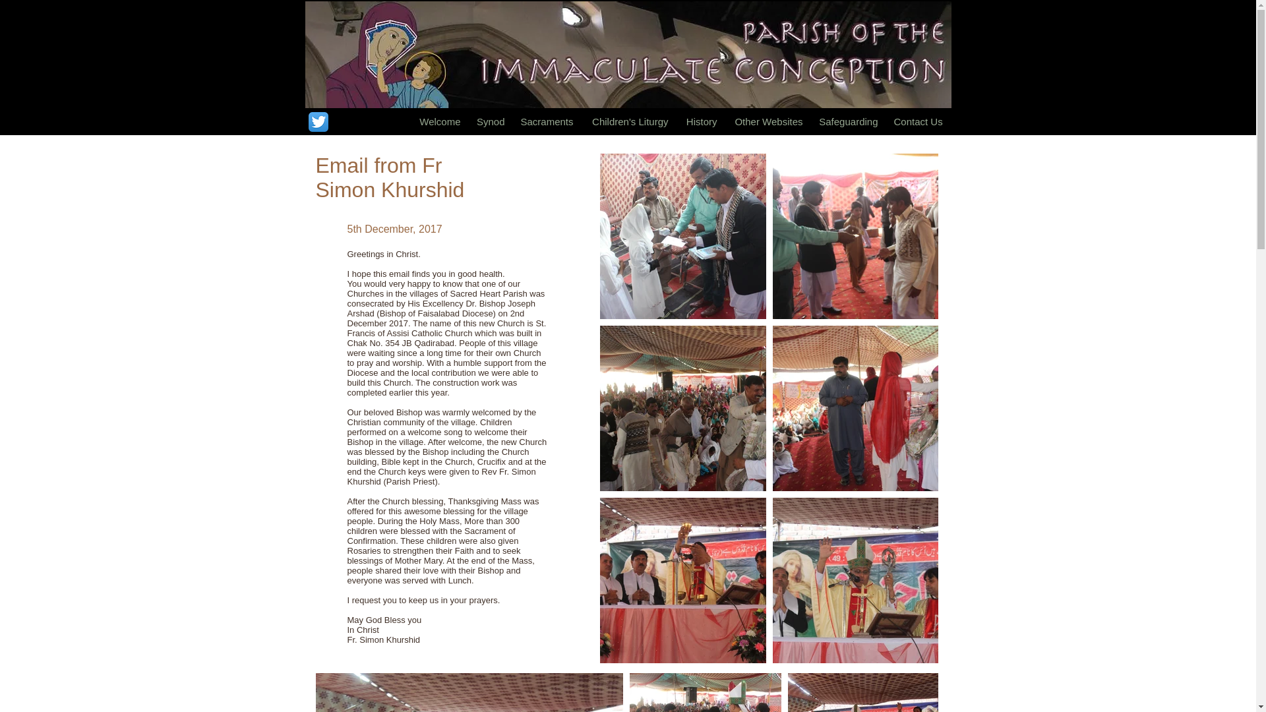  I want to click on History, so click(700, 121).